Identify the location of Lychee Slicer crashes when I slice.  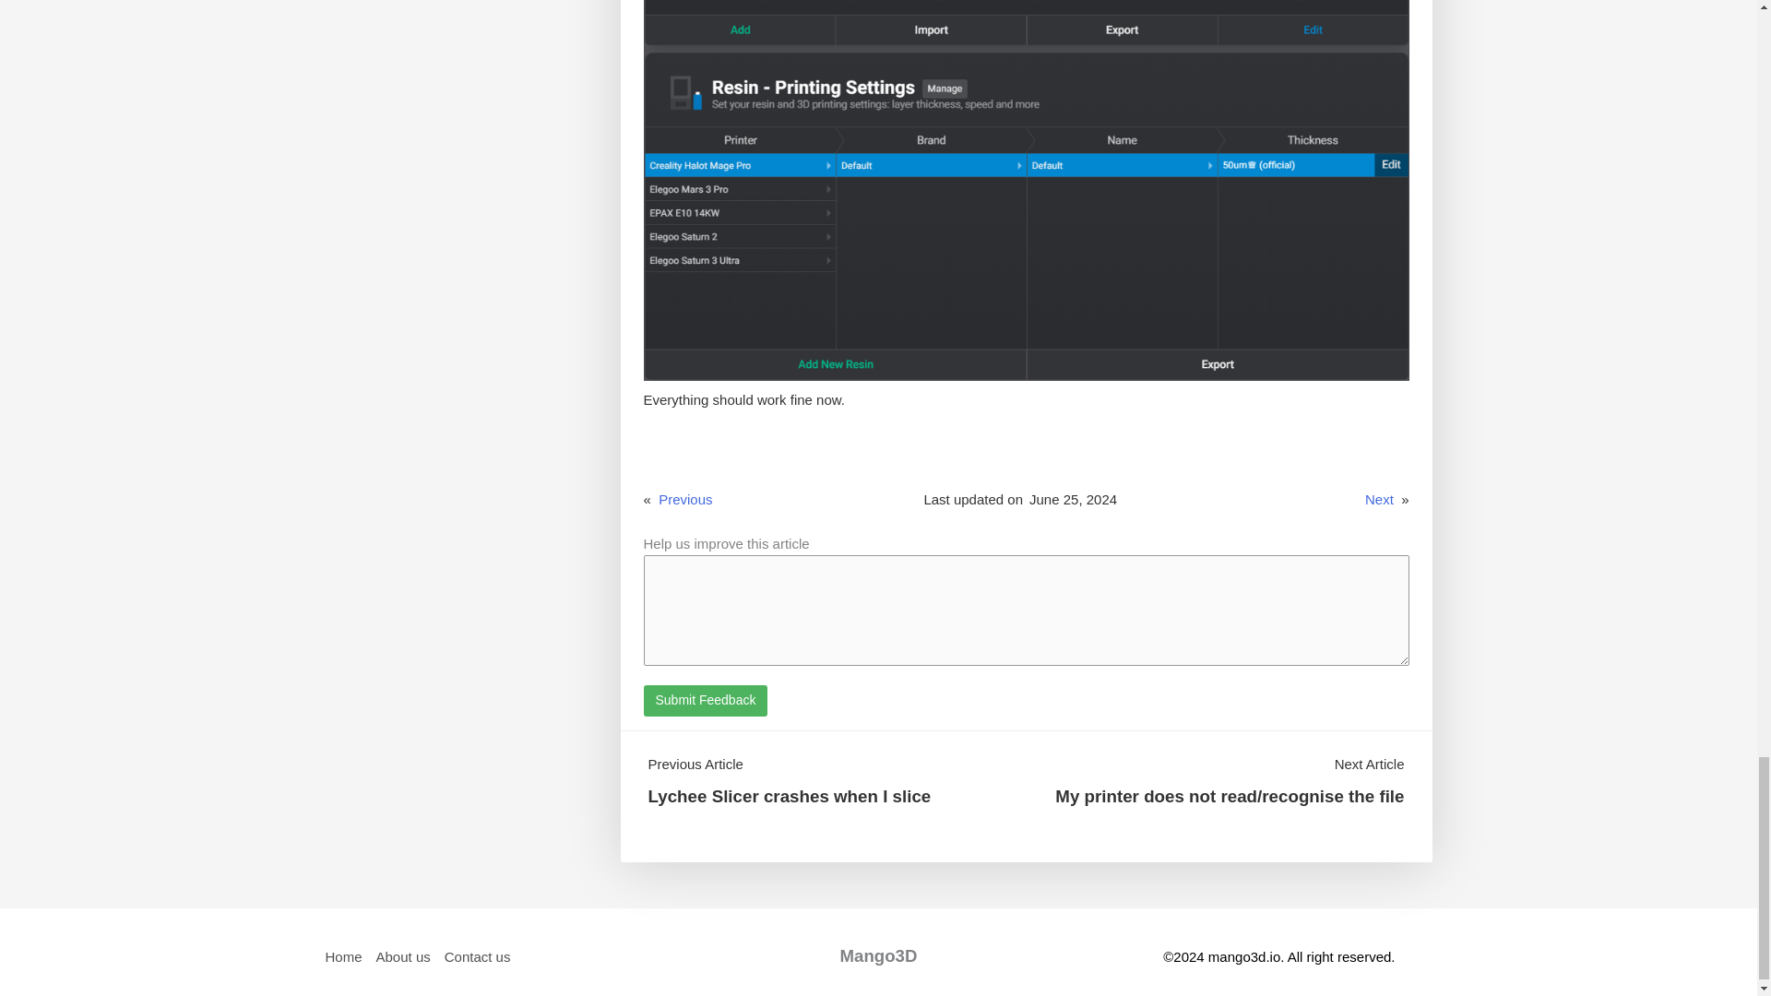
(790, 796).